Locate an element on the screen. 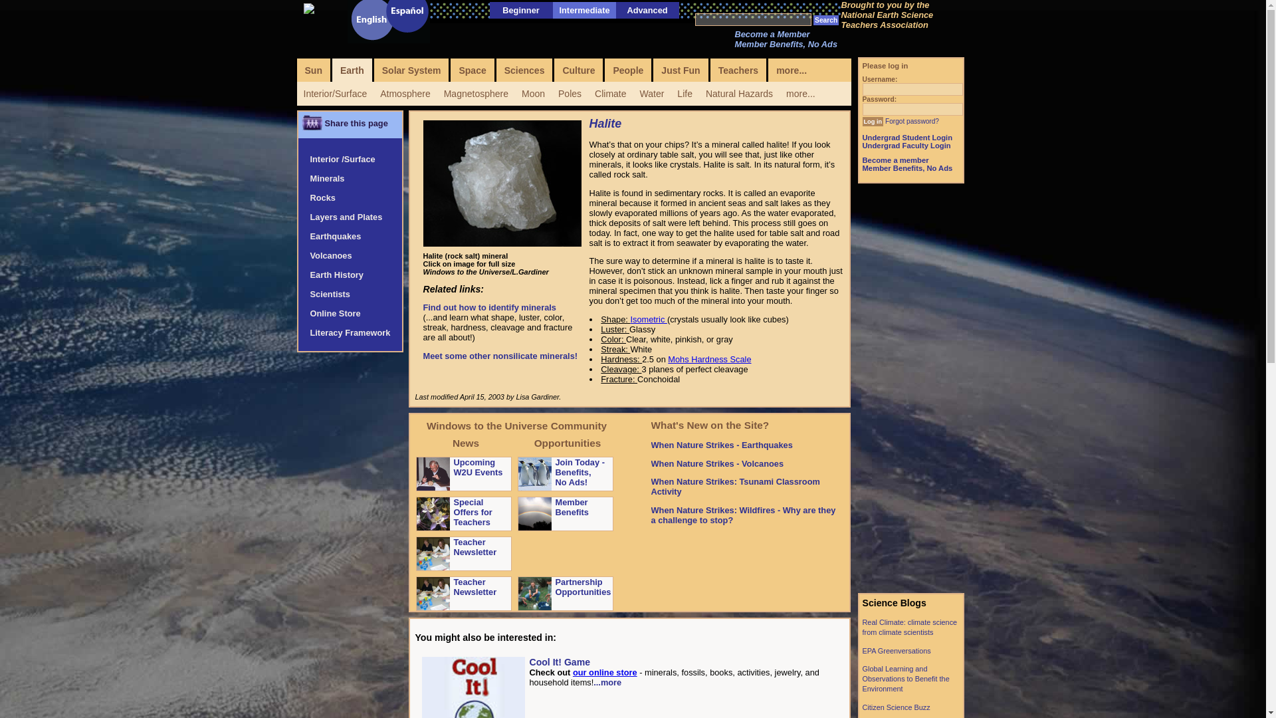  Beginner is located at coordinates (520, 9).